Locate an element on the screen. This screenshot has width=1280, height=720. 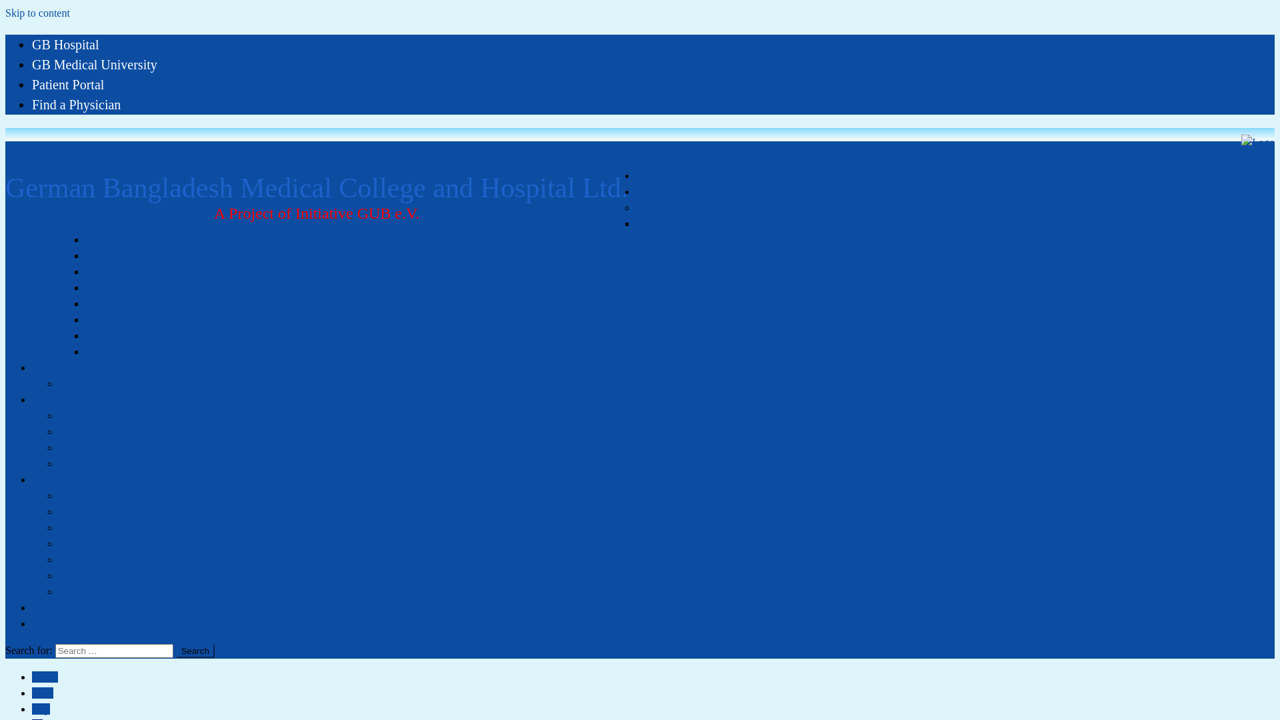
GB Medical University is located at coordinates (95, 65).